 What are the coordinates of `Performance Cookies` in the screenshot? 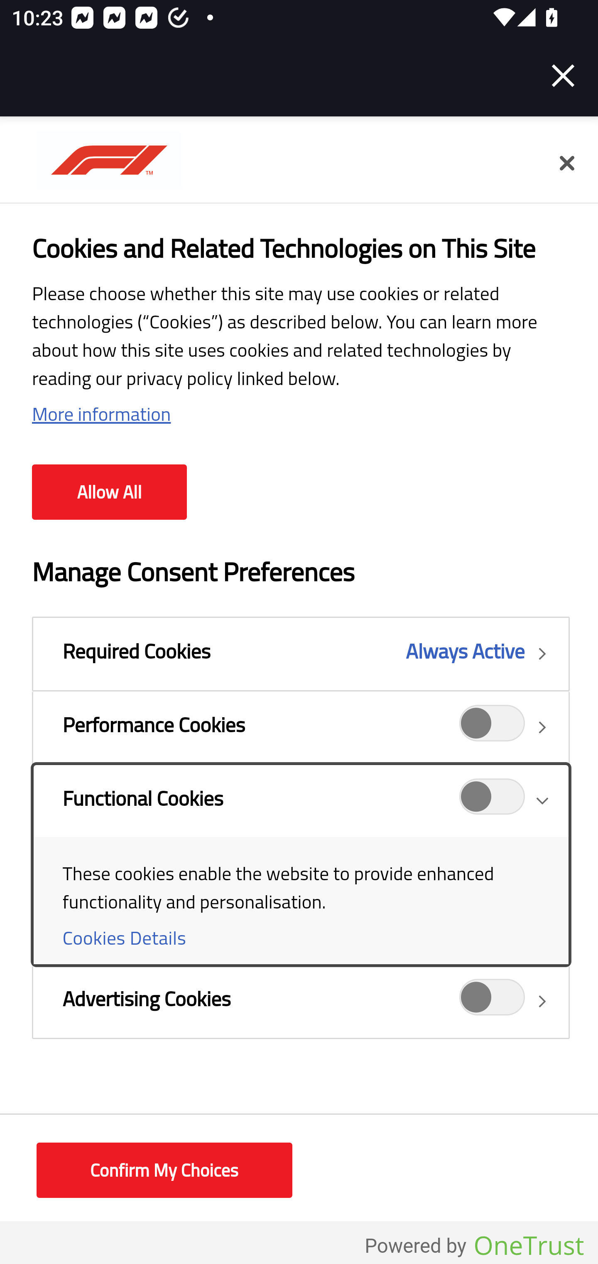 It's located at (493, 727).